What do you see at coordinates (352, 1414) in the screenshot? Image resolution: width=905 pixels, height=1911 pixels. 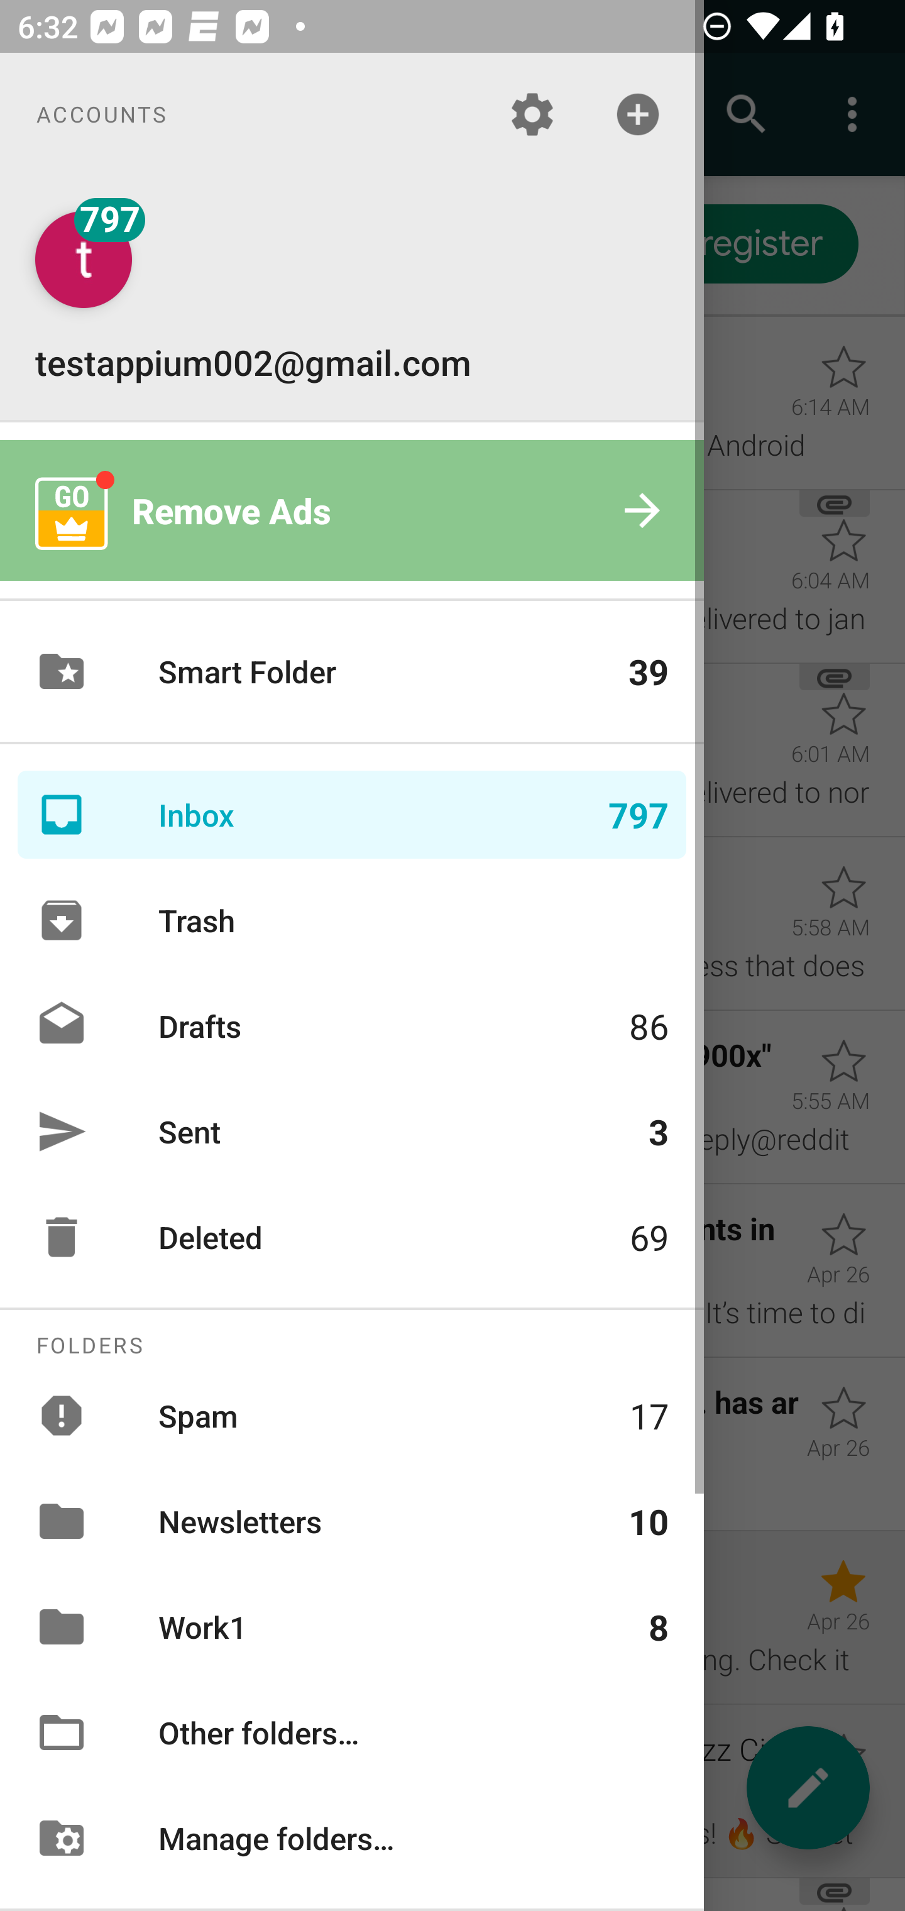 I see `Spam 17` at bounding box center [352, 1414].